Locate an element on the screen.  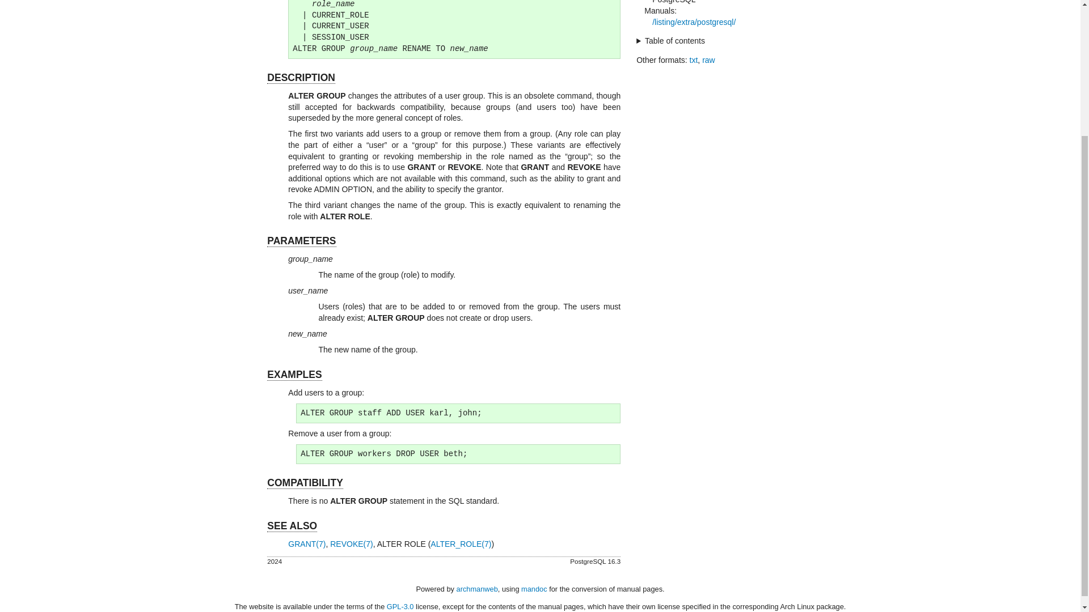
archmanweb is located at coordinates (476, 589).